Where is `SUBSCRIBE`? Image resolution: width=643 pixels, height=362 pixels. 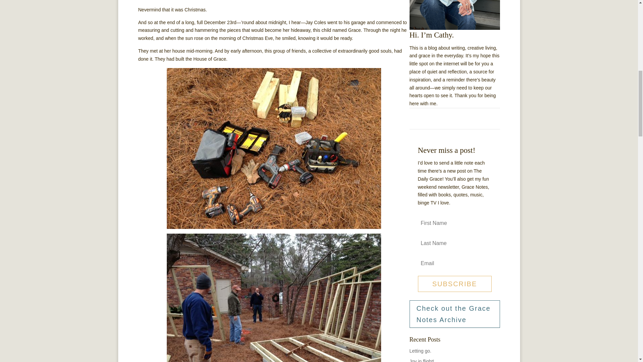 SUBSCRIBE is located at coordinates (455, 284).